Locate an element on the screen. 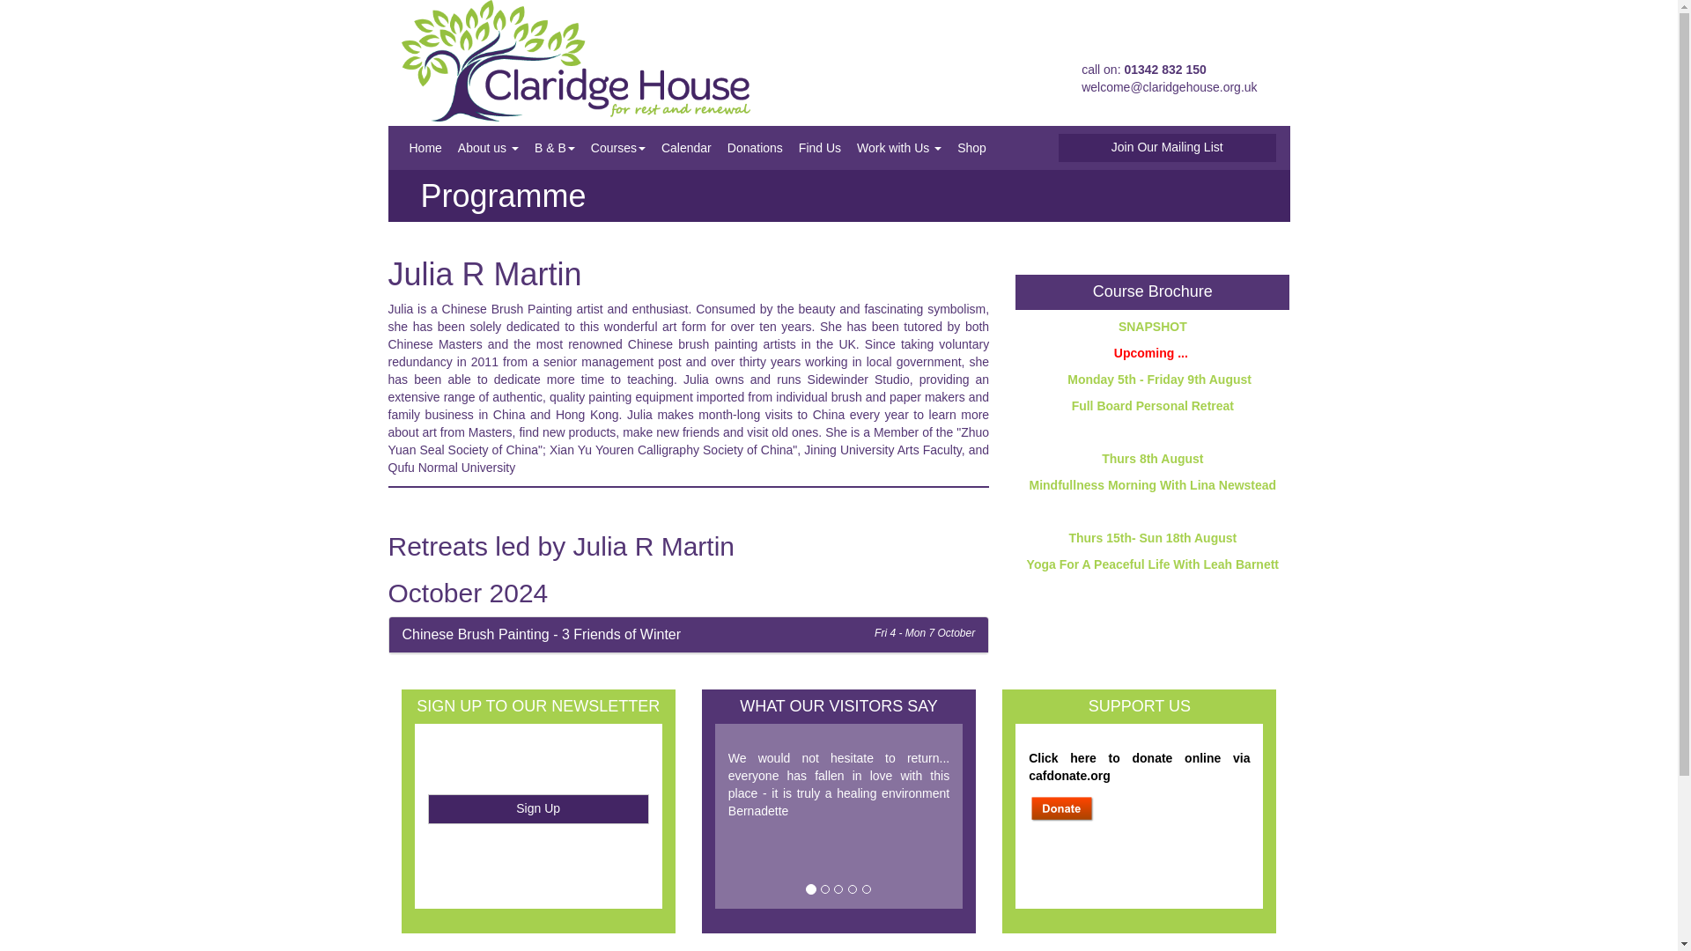  Join Our Mailing List is located at coordinates (1167, 148).